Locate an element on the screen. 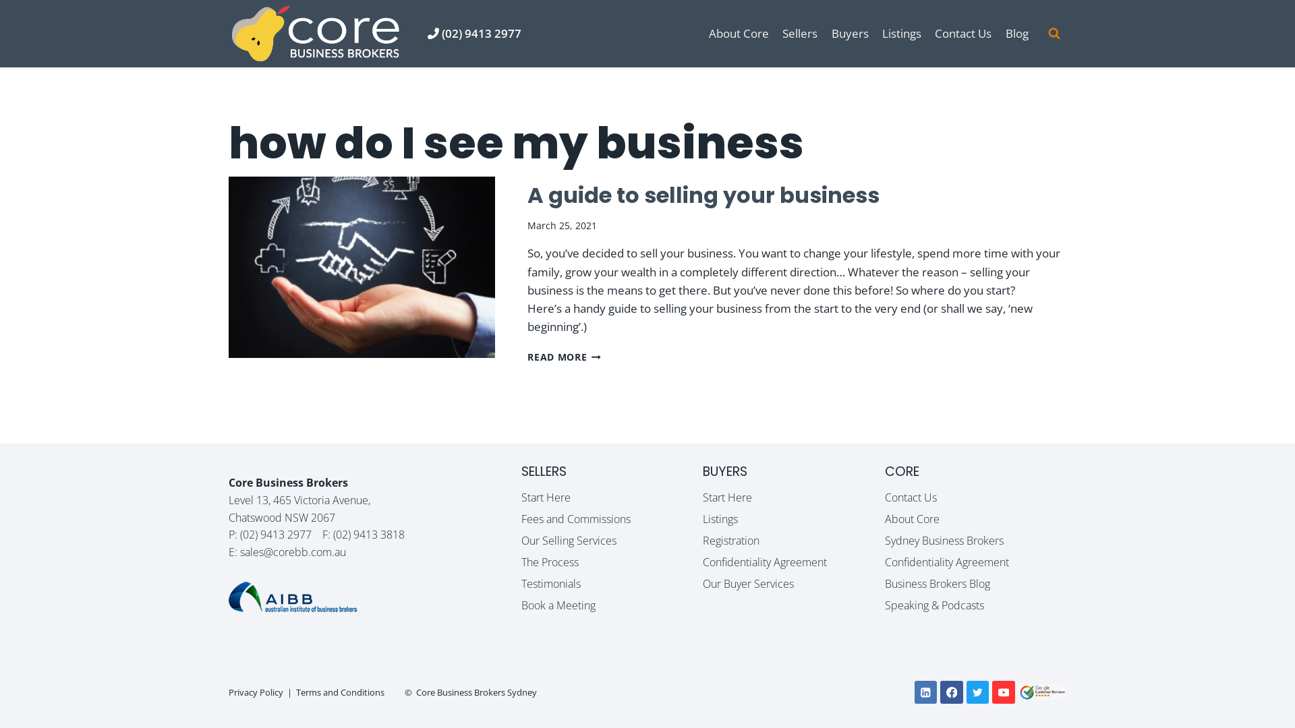 The width and height of the screenshot is (1295, 728). Confidentiality Agreement is located at coordinates (975, 562).